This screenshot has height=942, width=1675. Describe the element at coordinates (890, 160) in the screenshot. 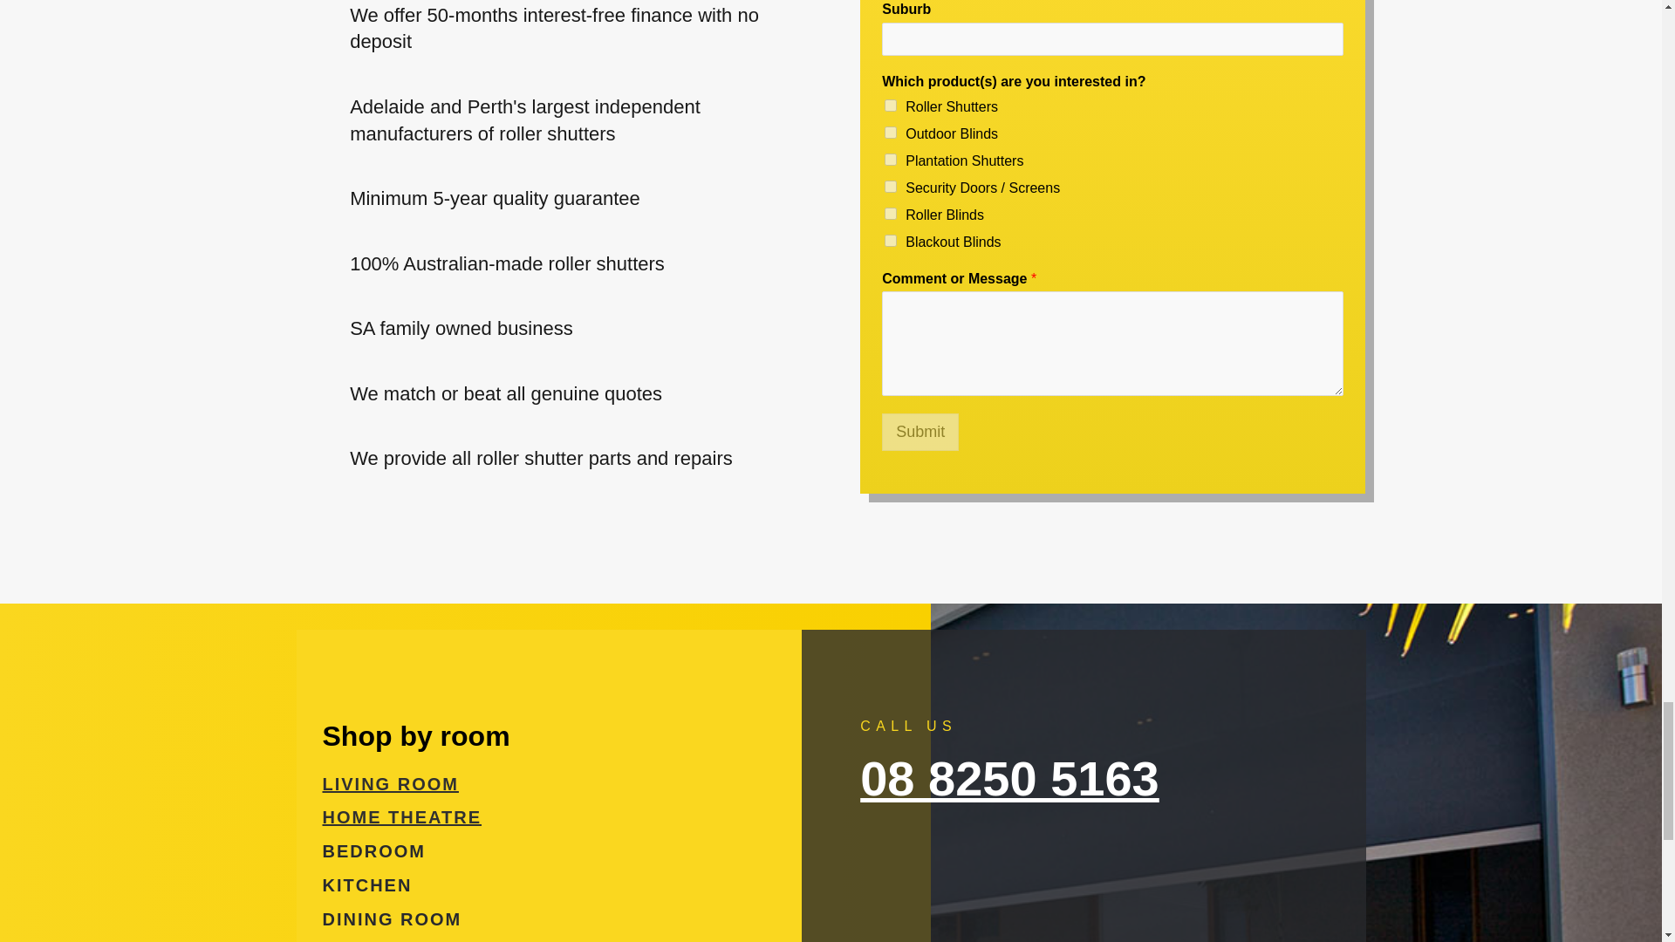

I see `Plantation Shutters` at that location.